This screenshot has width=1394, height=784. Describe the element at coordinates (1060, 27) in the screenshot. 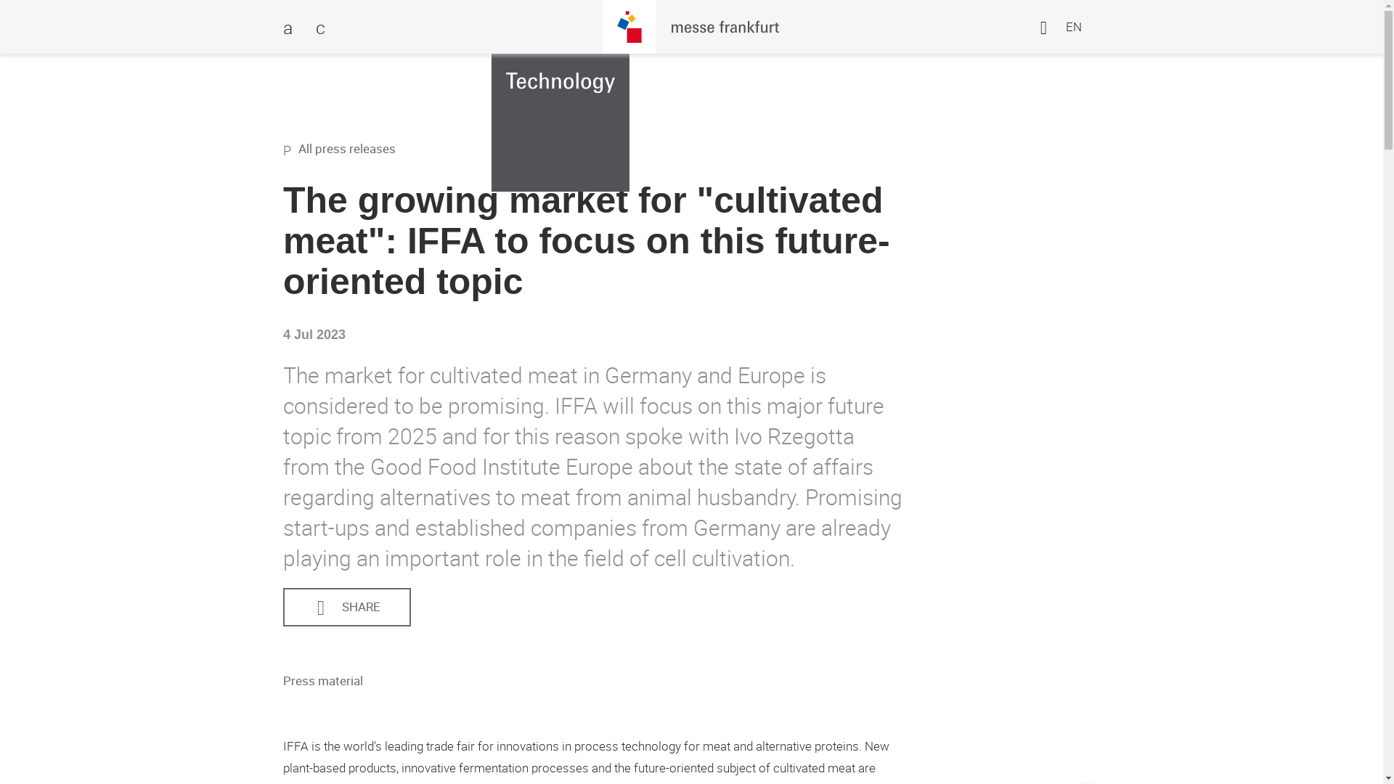

I see `EN` at that location.